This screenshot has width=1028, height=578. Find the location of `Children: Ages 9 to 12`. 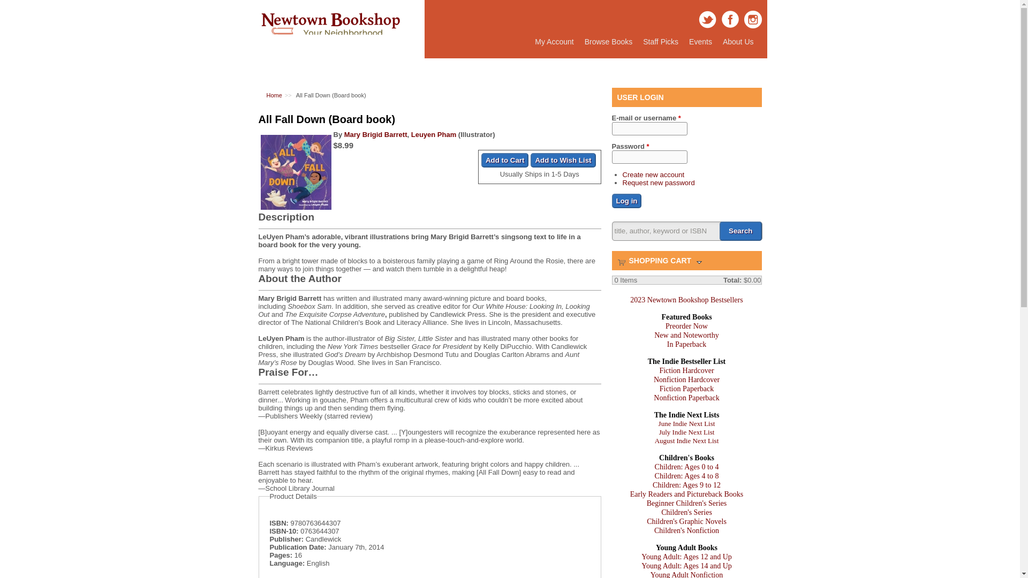

Children: Ages 9 to 12 is located at coordinates (686, 485).